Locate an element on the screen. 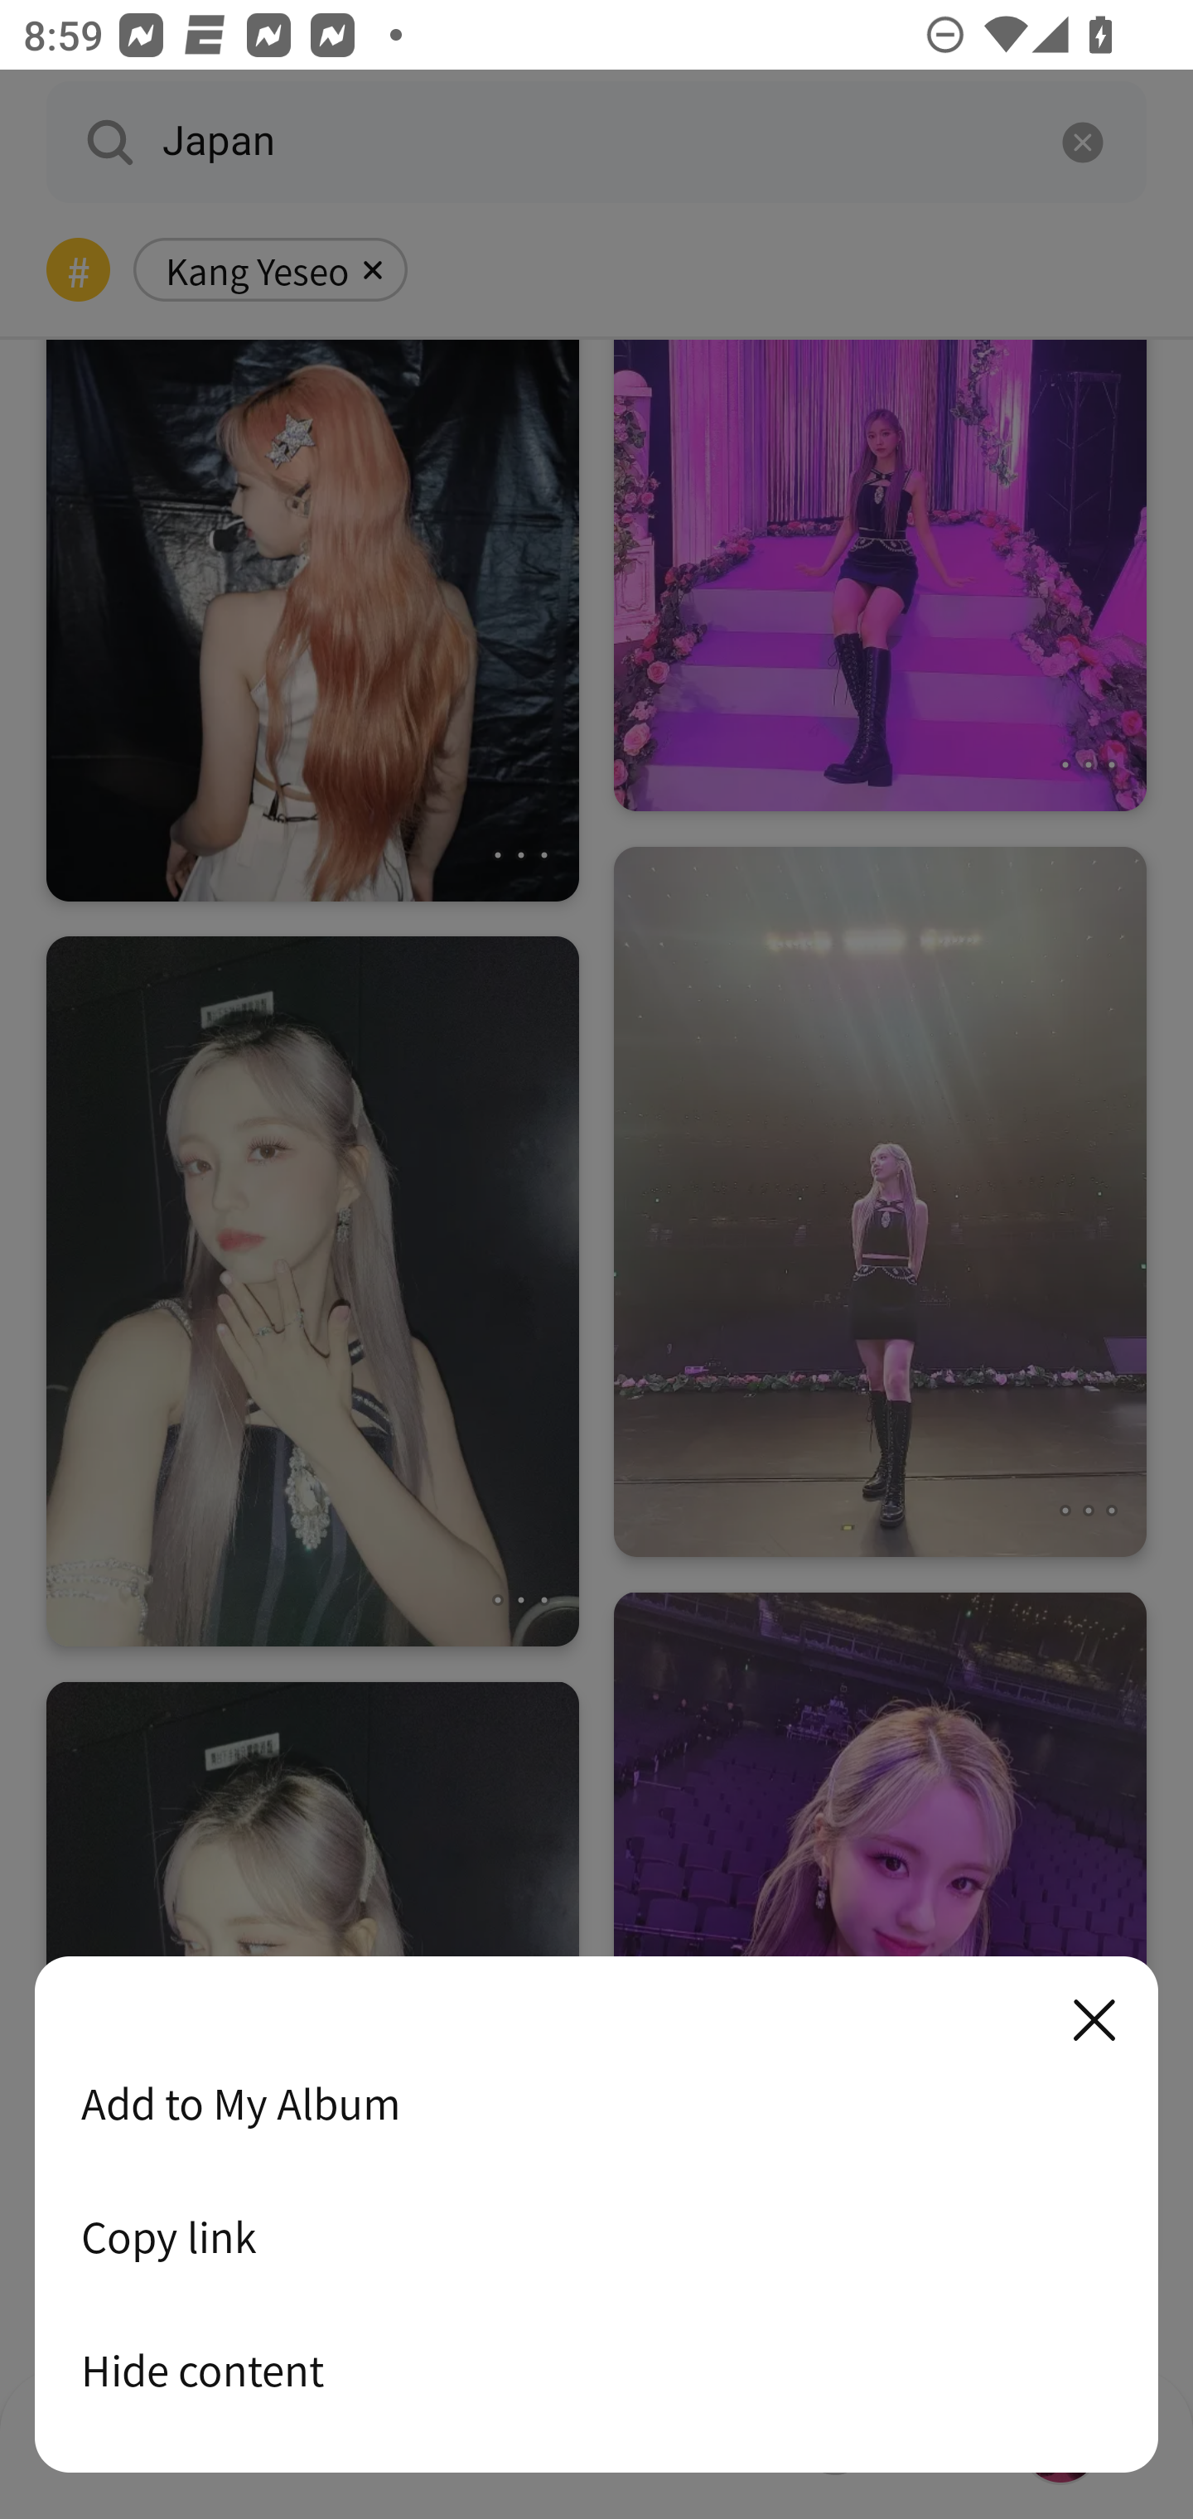 Image resolution: width=1193 pixels, height=2519 pixels. Copy link is located at coordinates (596, 2236).